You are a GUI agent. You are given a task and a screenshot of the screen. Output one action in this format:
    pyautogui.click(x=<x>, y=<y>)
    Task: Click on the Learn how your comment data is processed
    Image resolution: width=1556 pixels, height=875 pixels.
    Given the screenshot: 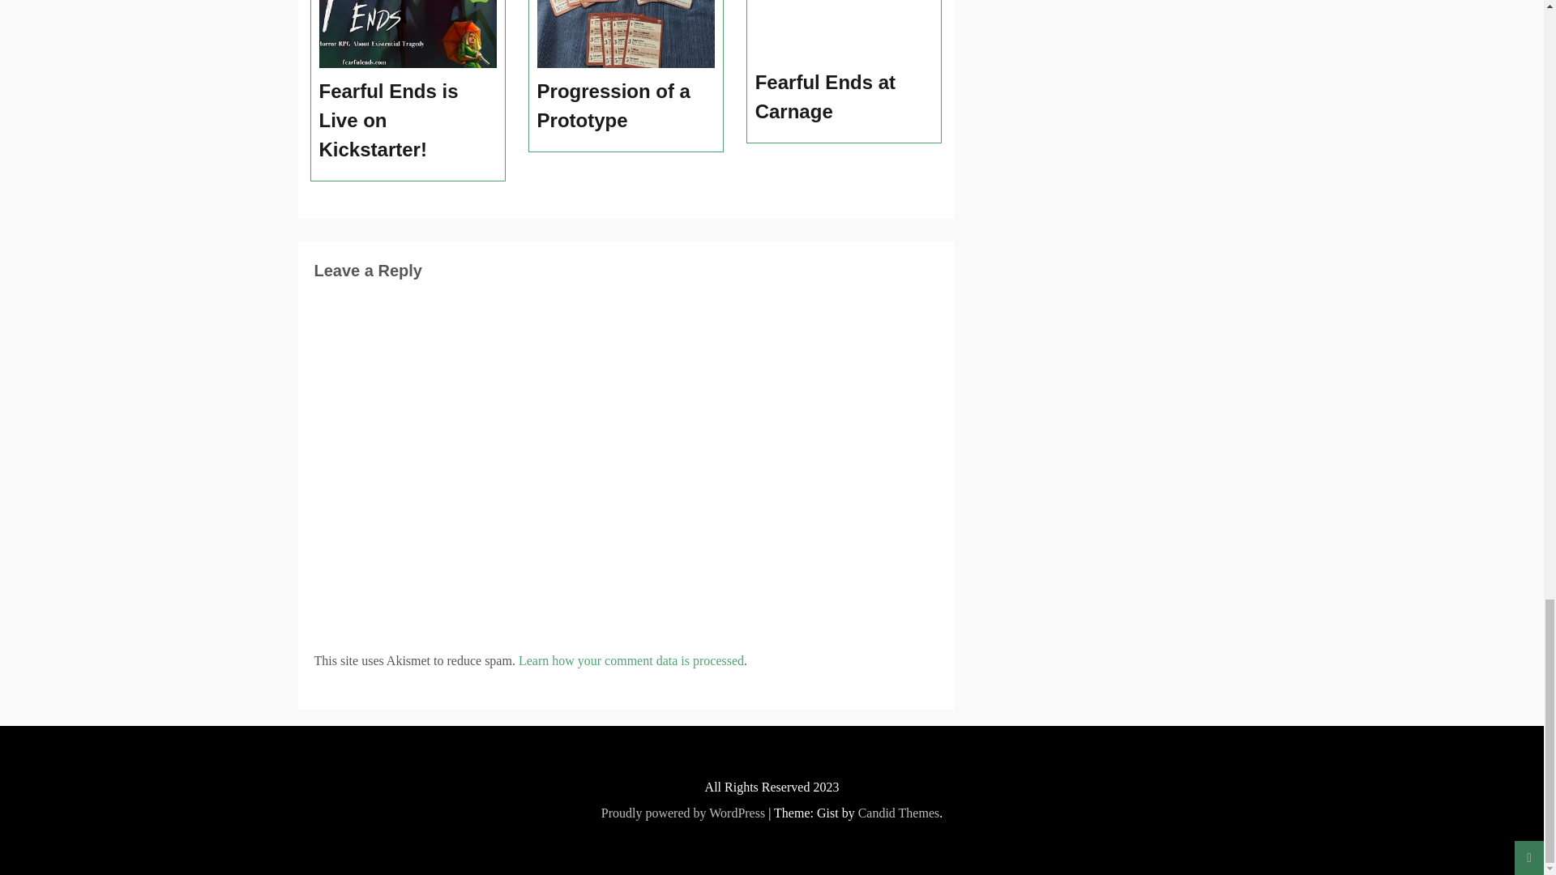 What is the action you would take?
    pyautogui.click(x=631, y=660)
    